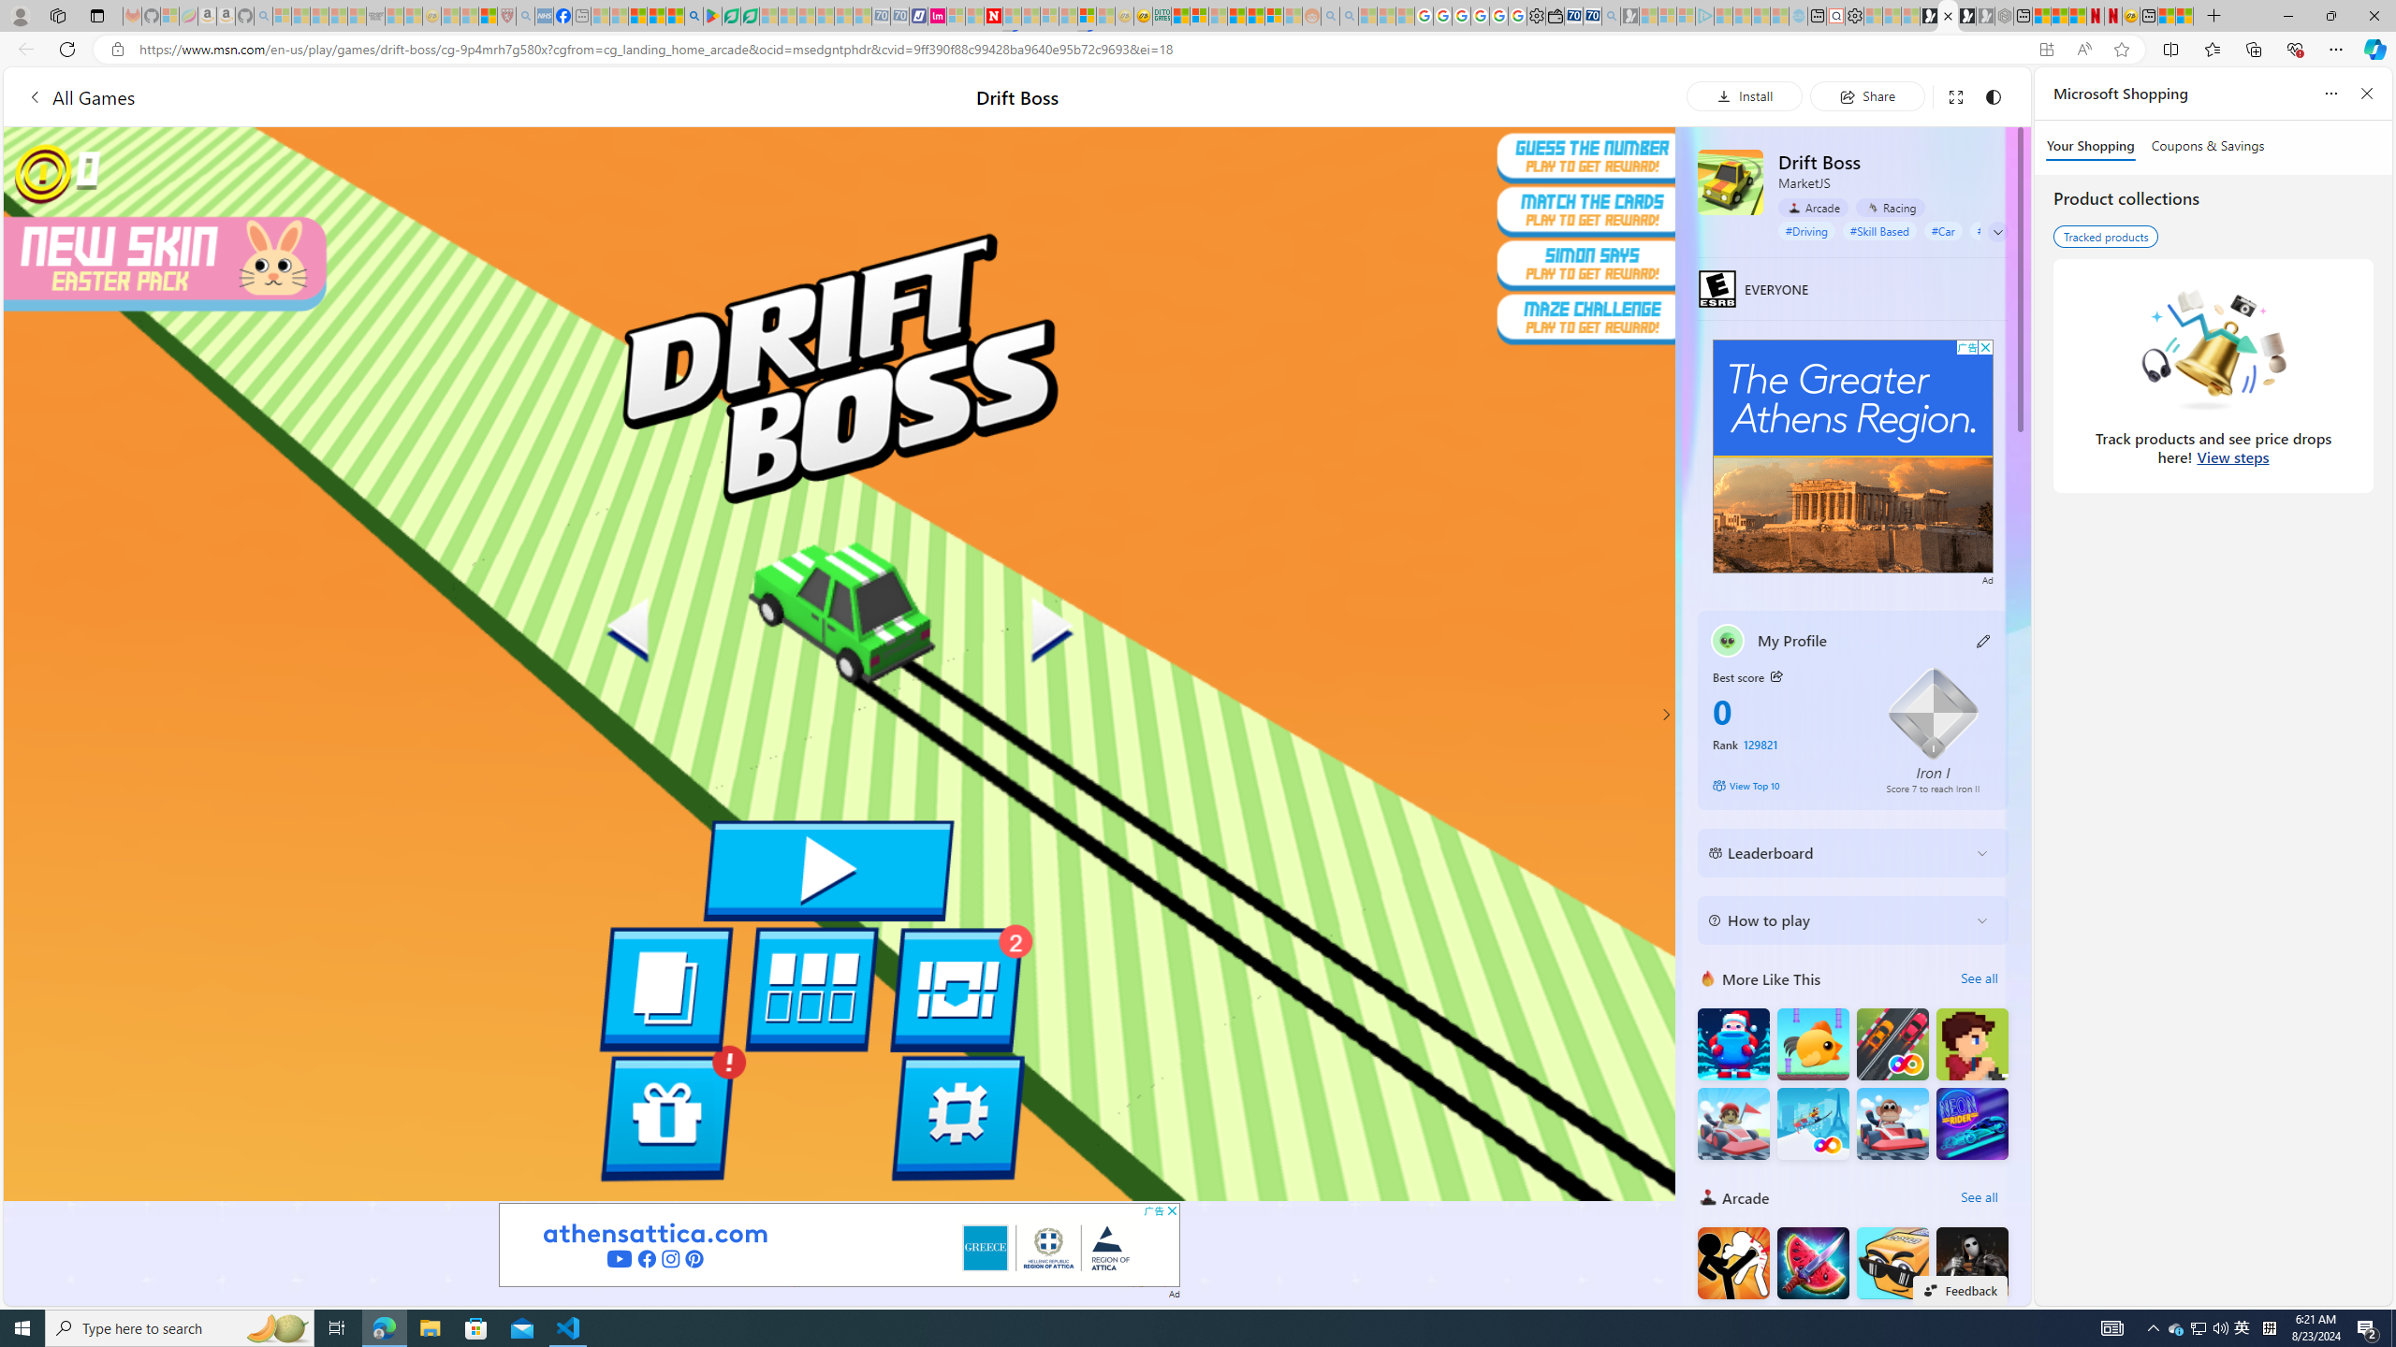 The width and height of the screenshot is (2396, 1347). I want to click on Full screen, so click(1954, 95).